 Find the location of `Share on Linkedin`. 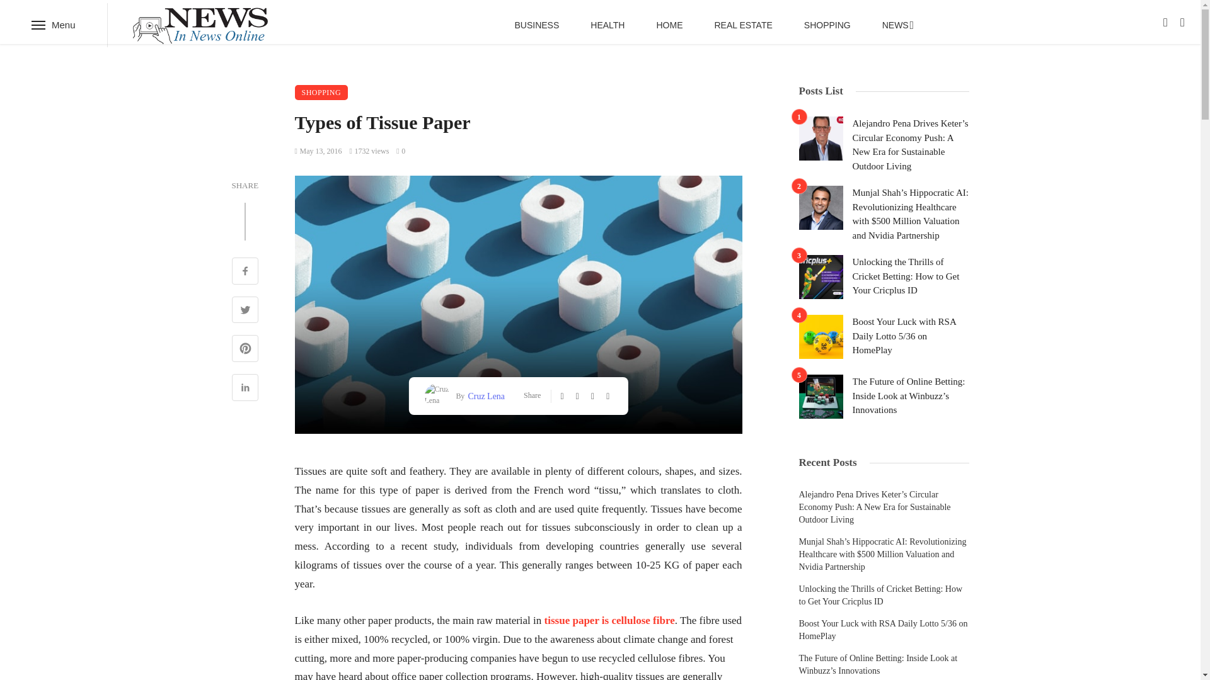

Share on Linkedin is located at coordinates (245, 389).